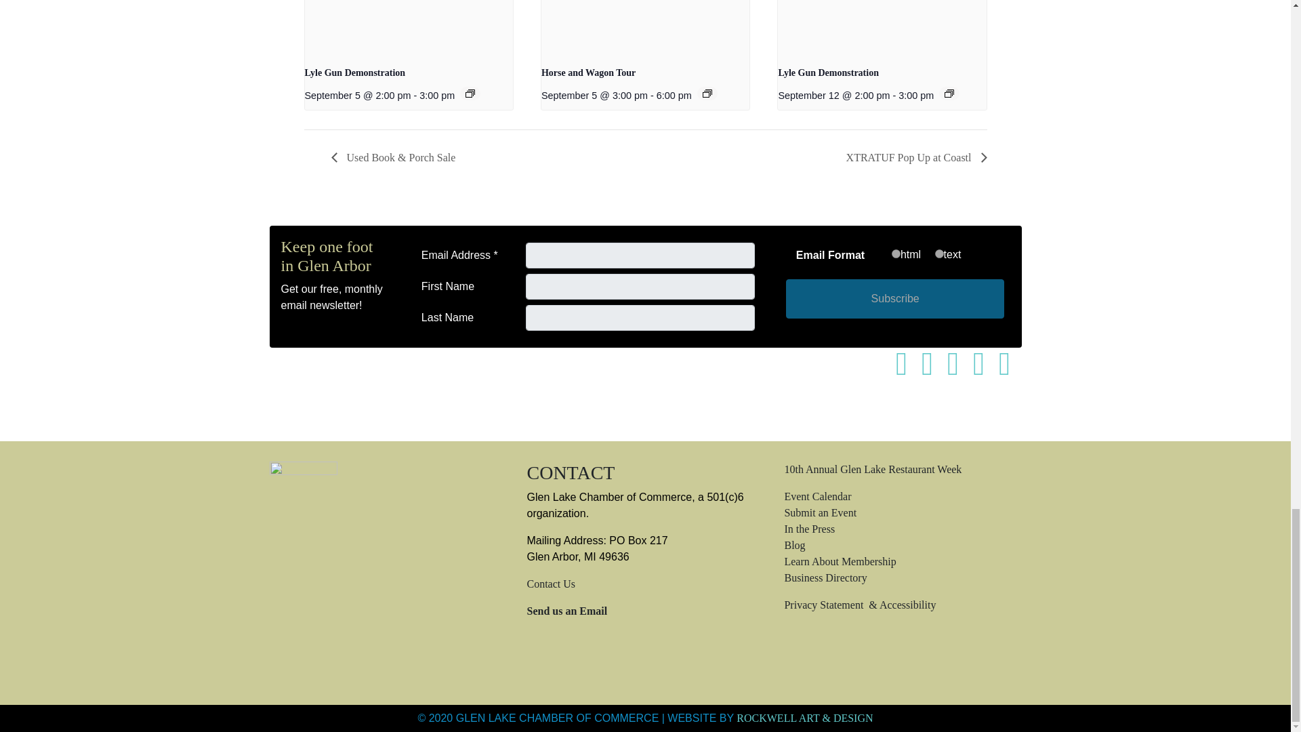 The image size is (1301, 732). What do you see at coordinates (939, 253) in the screenshot?
I see `text` at bounding box center [939, 253].